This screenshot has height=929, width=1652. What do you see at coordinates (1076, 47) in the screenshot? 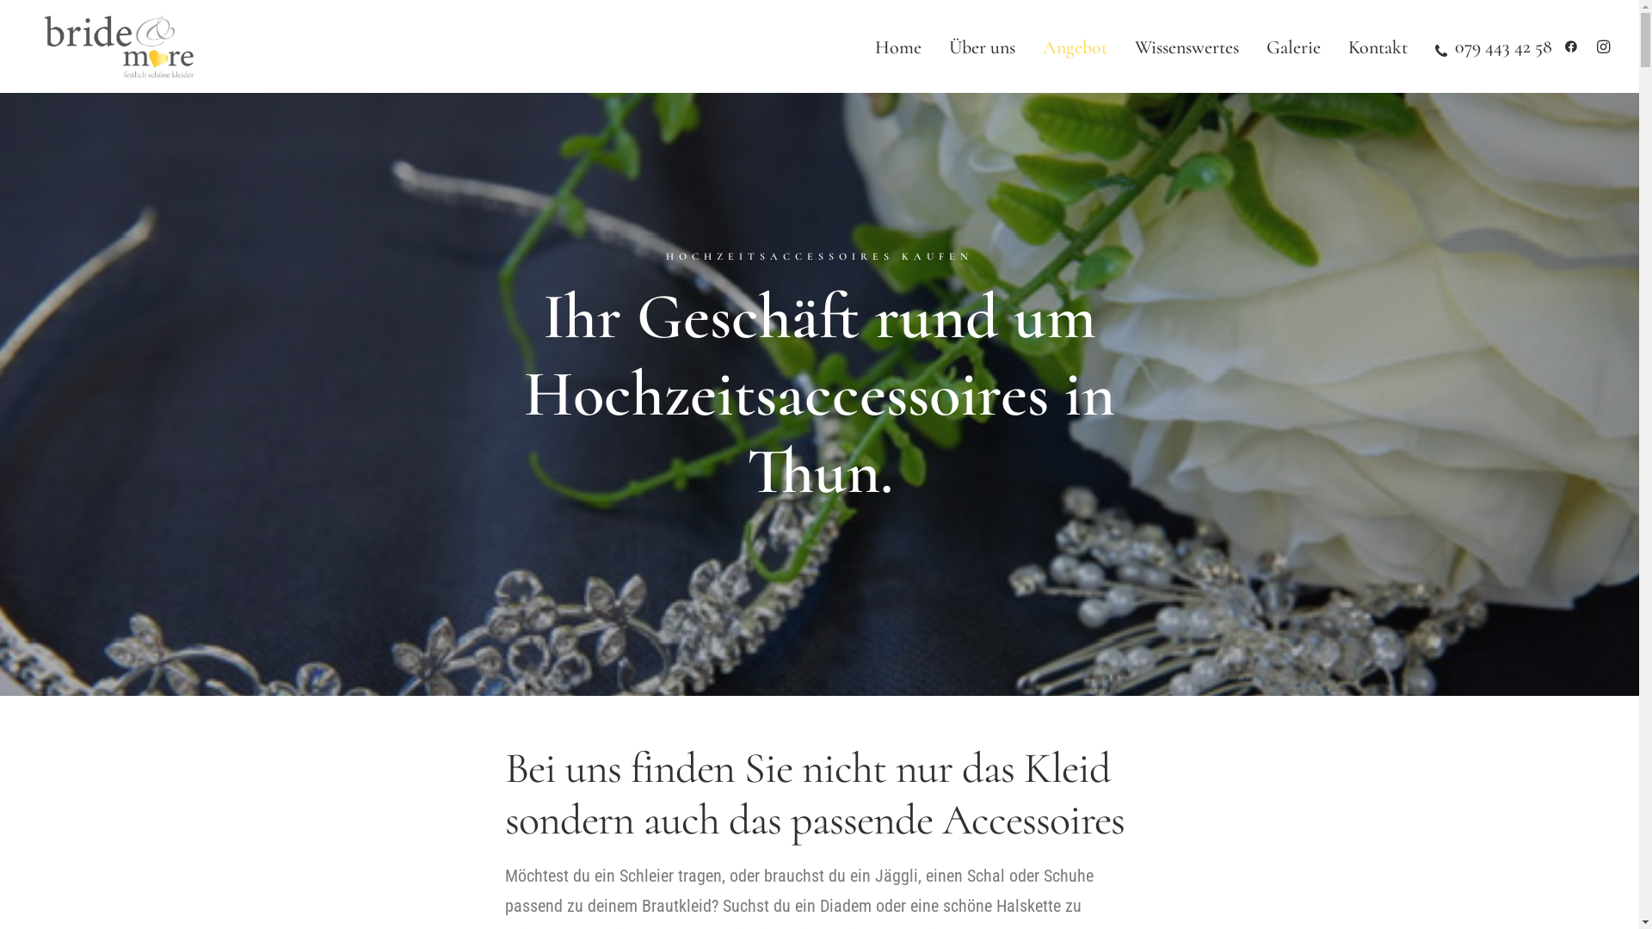
I see `Angebot` at bounding box center [1076, 47].